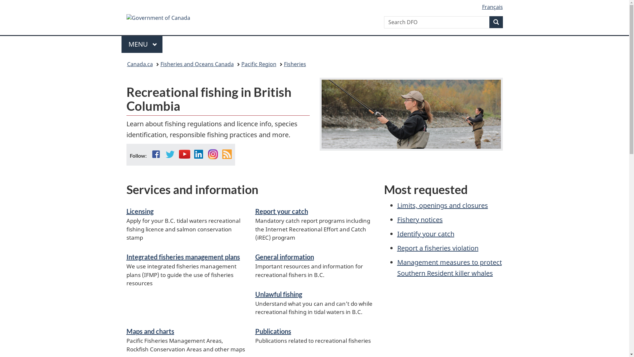 The image size is (634, 357). I want to click on RSS feeds, so click(227, 154).